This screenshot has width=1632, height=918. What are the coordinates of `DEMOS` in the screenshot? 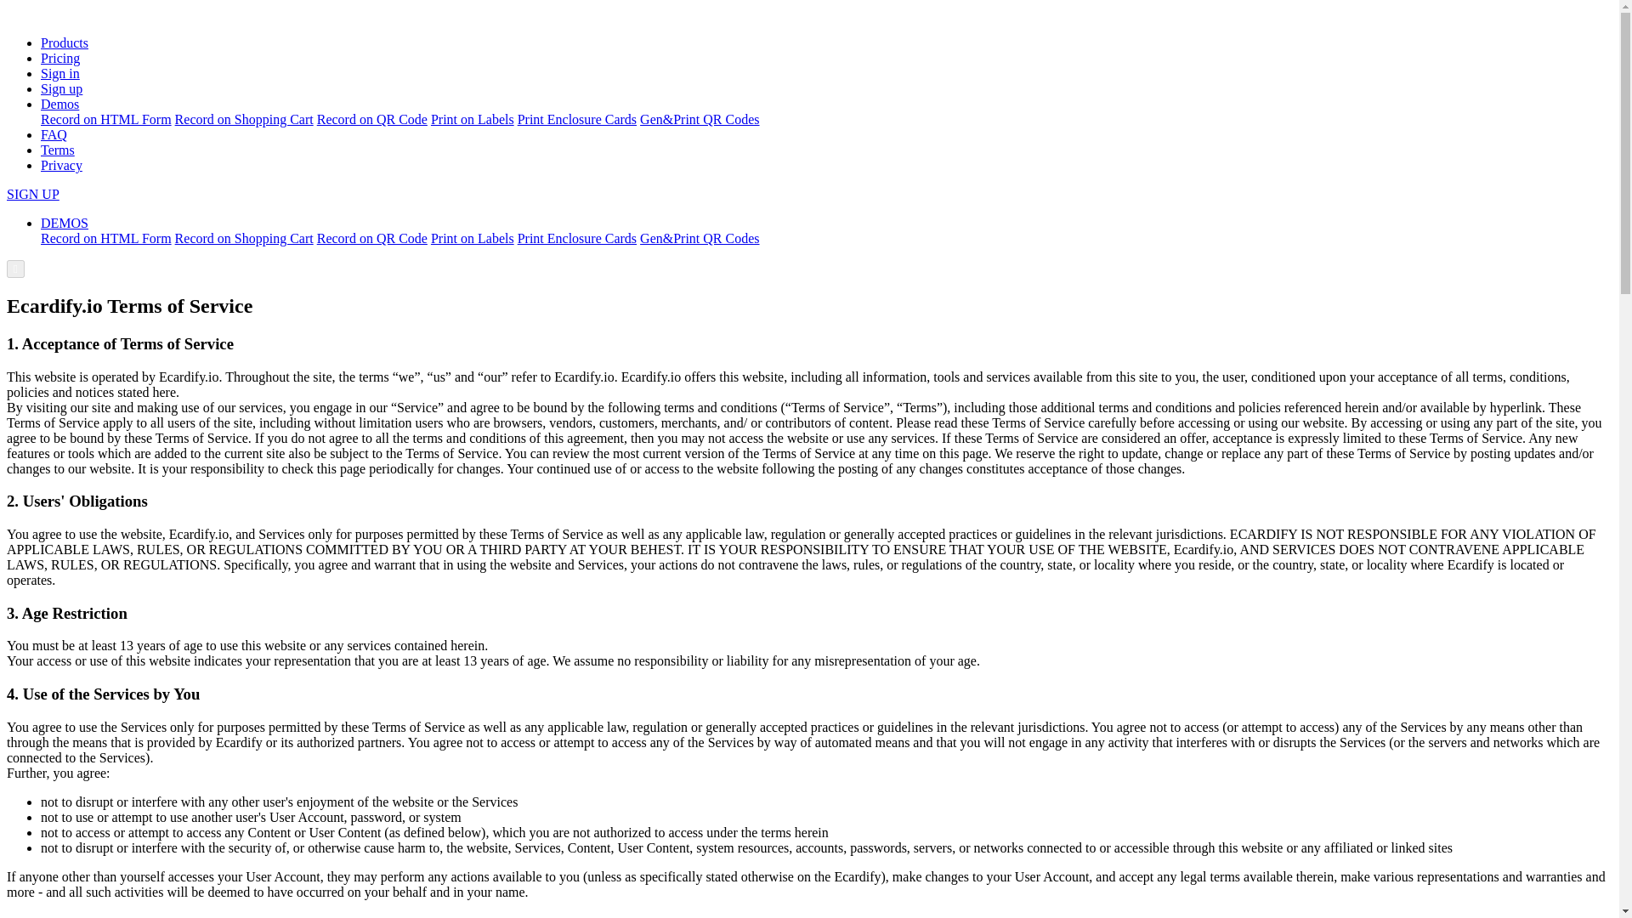 It's located at (65, 223).